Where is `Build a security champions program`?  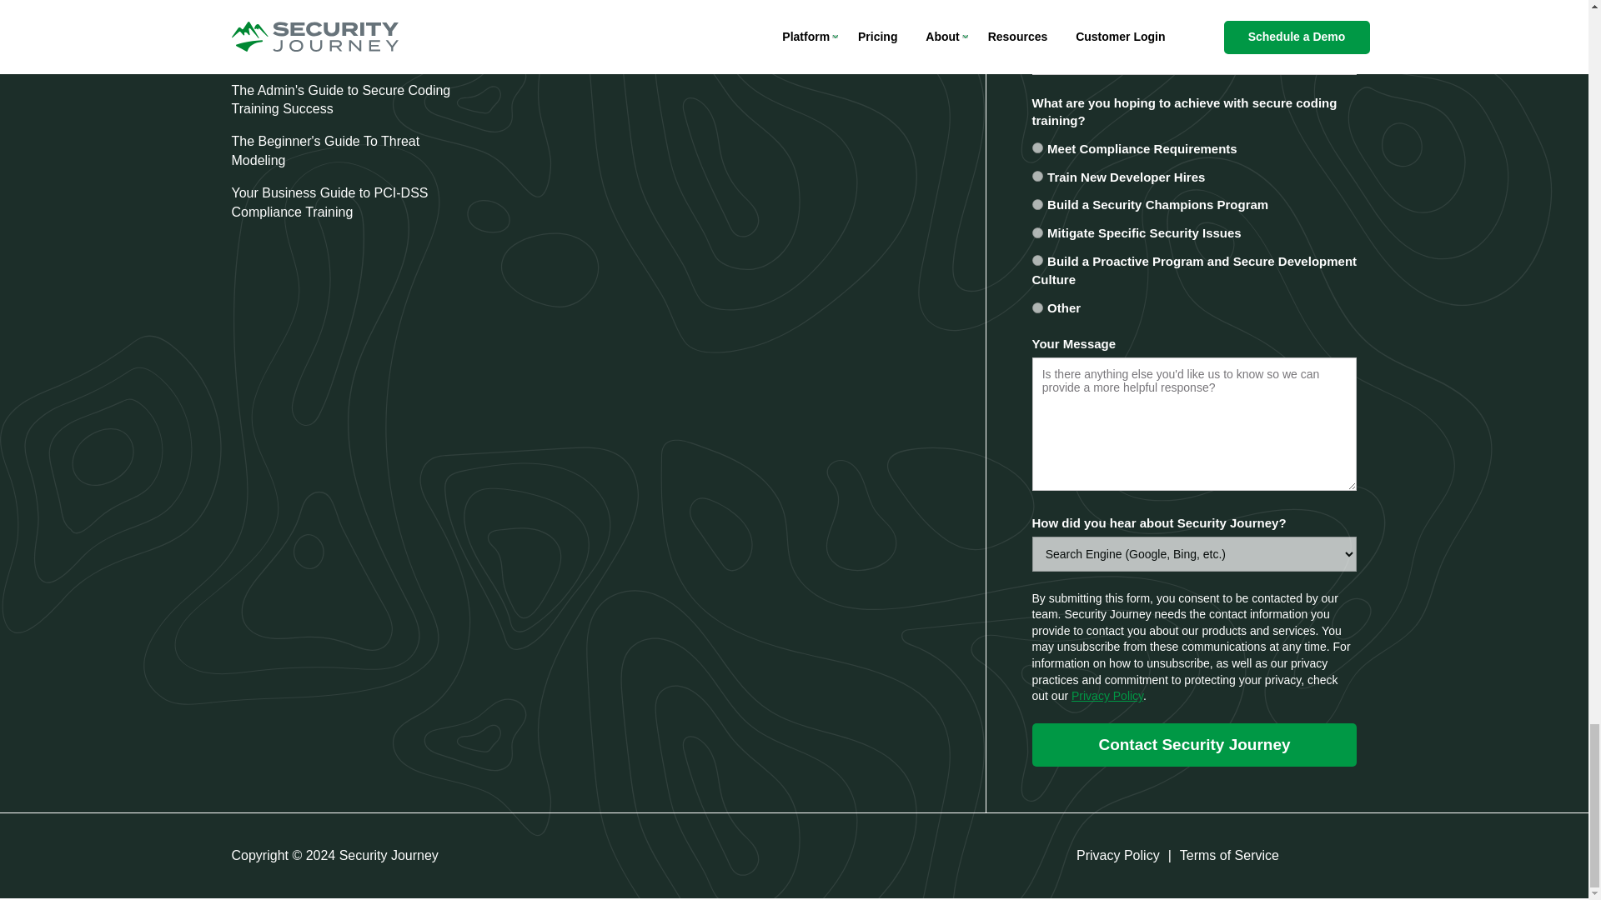
Build a security champions program is located at coordinates (1037, 203).